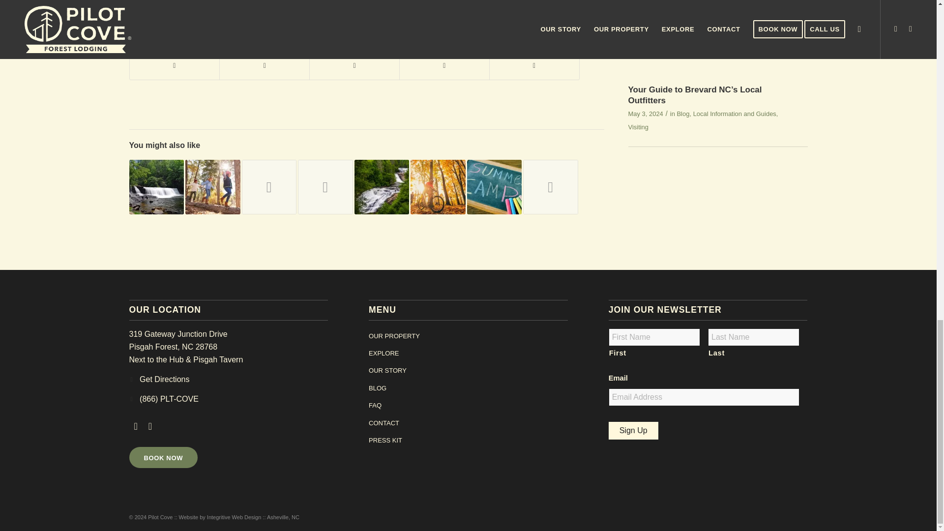 The width and height of the screenshot is (944, 531). Describe the element at coordinates (222, 11) in the screenshot. I see `DuPont State Forest` at that location.